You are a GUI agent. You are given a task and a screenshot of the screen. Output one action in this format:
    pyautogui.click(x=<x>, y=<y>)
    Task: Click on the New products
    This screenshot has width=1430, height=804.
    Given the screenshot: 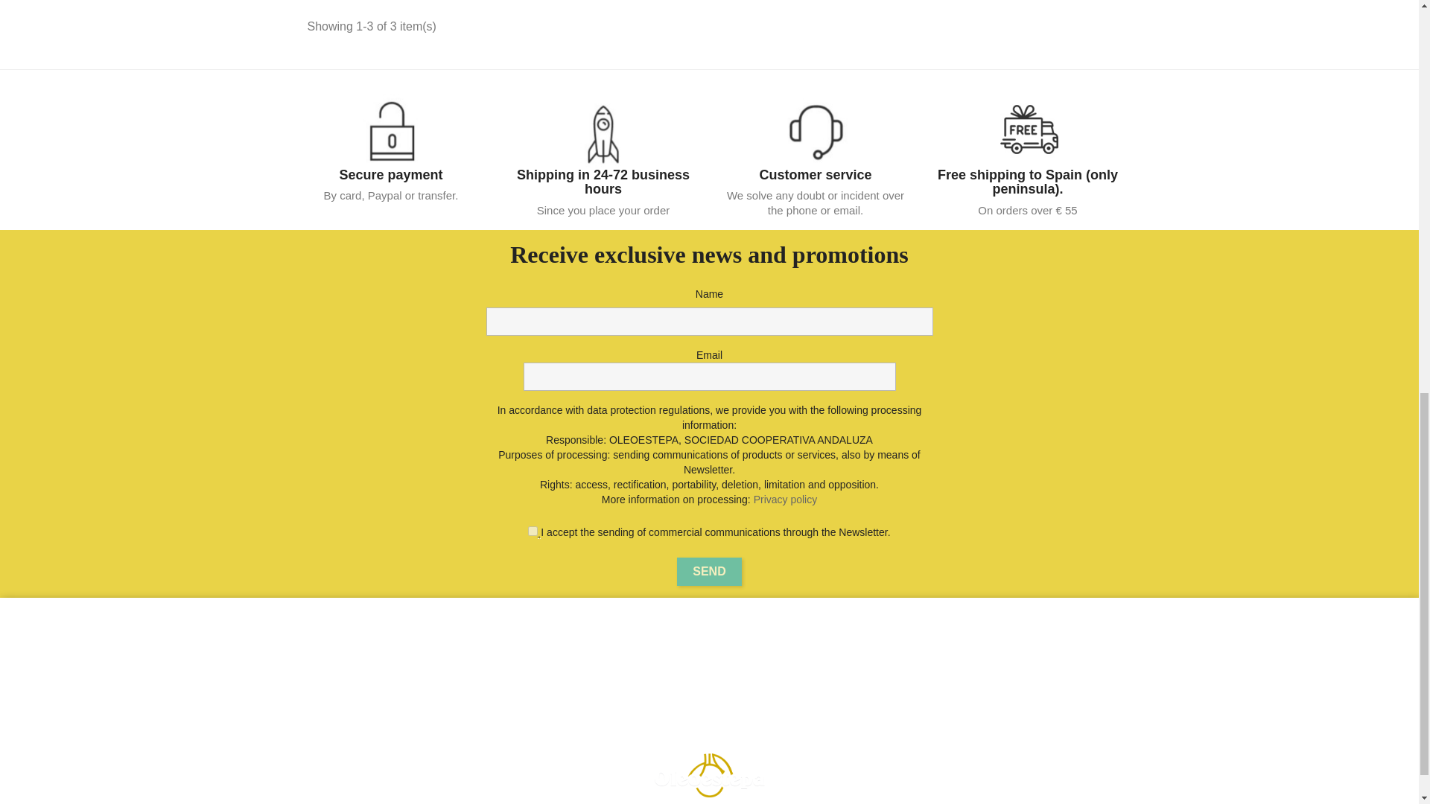 What is the action you would take?
    pyautogui.click(x=539, y=658)
    